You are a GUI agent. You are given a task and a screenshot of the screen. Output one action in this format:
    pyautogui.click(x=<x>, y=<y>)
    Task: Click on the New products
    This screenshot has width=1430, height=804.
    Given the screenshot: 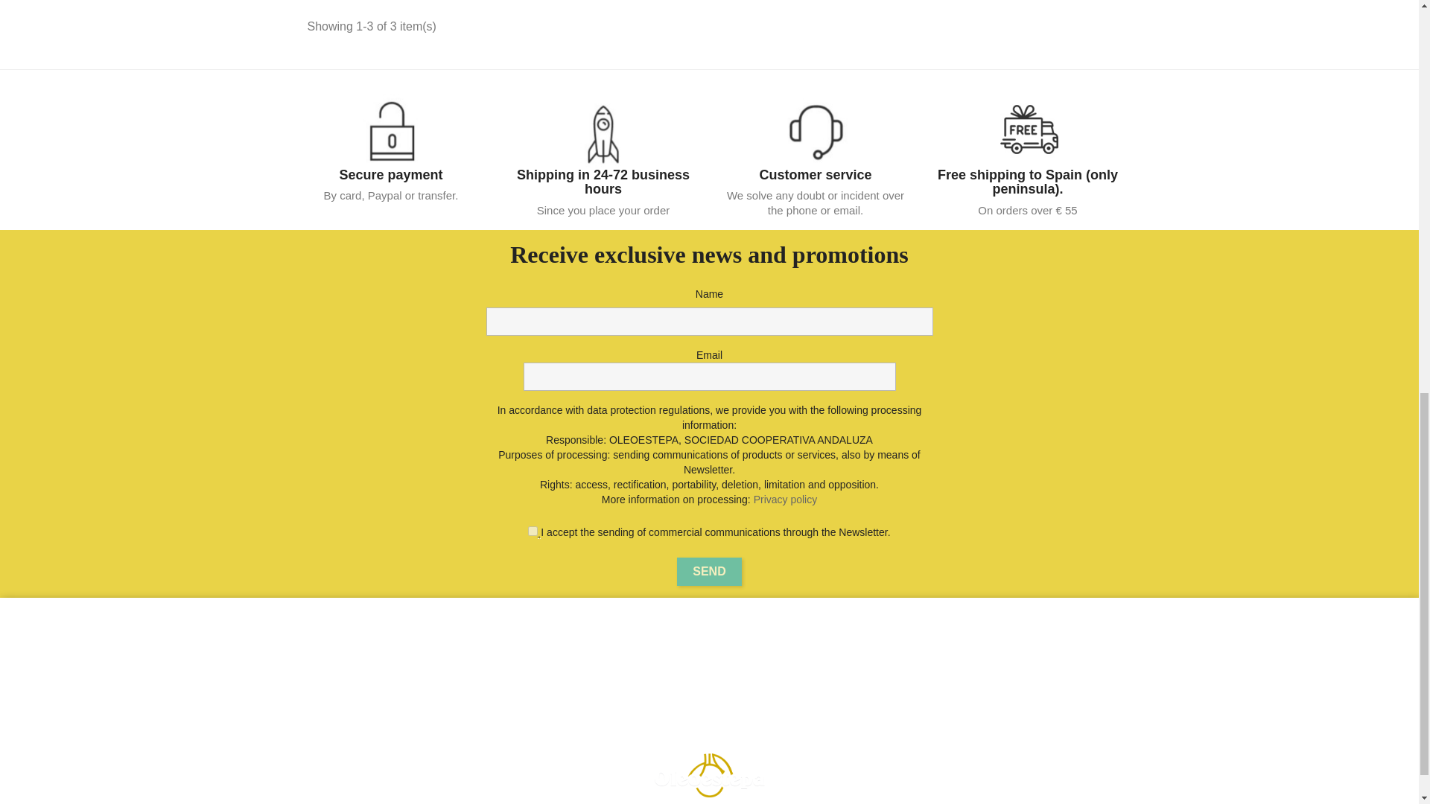 What is the action you would take?
    pyautogui.click(x=539, y=658)
    